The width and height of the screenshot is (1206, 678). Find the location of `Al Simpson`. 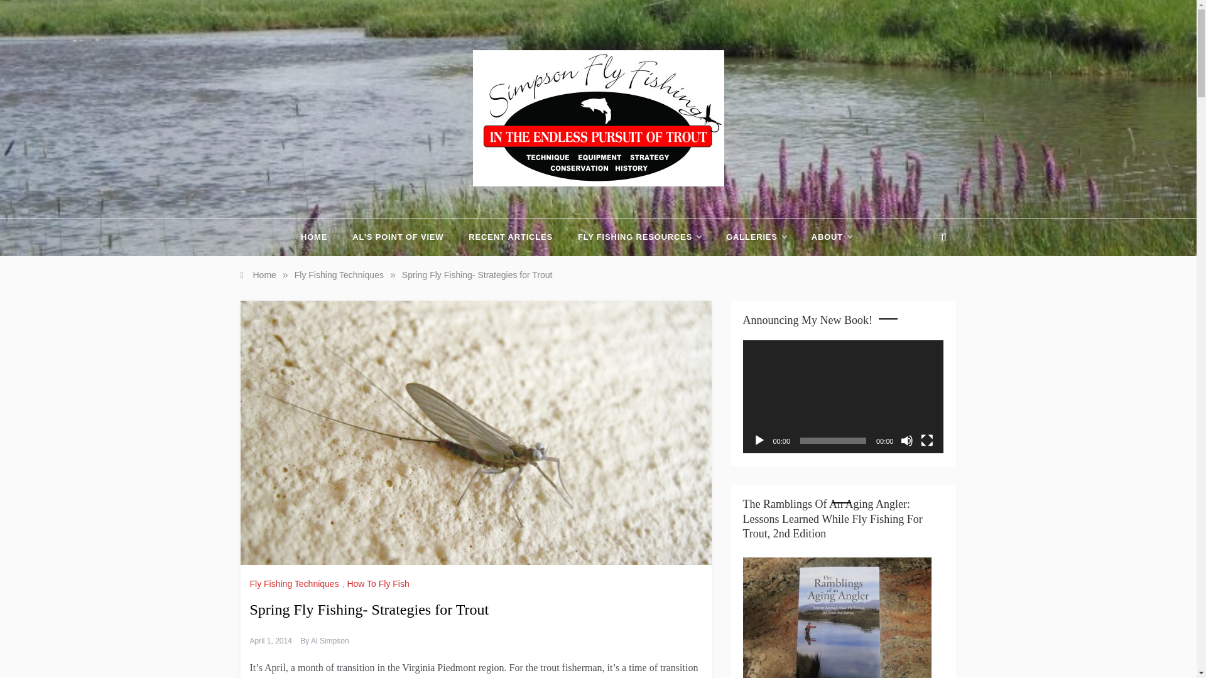

Al Simpson is located at coordinates (330, 641).